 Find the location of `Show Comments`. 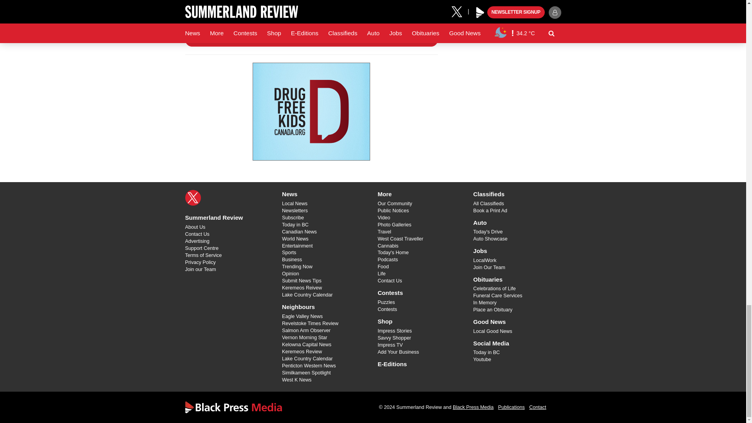

Show Comments is located at coordinates (311, 40).